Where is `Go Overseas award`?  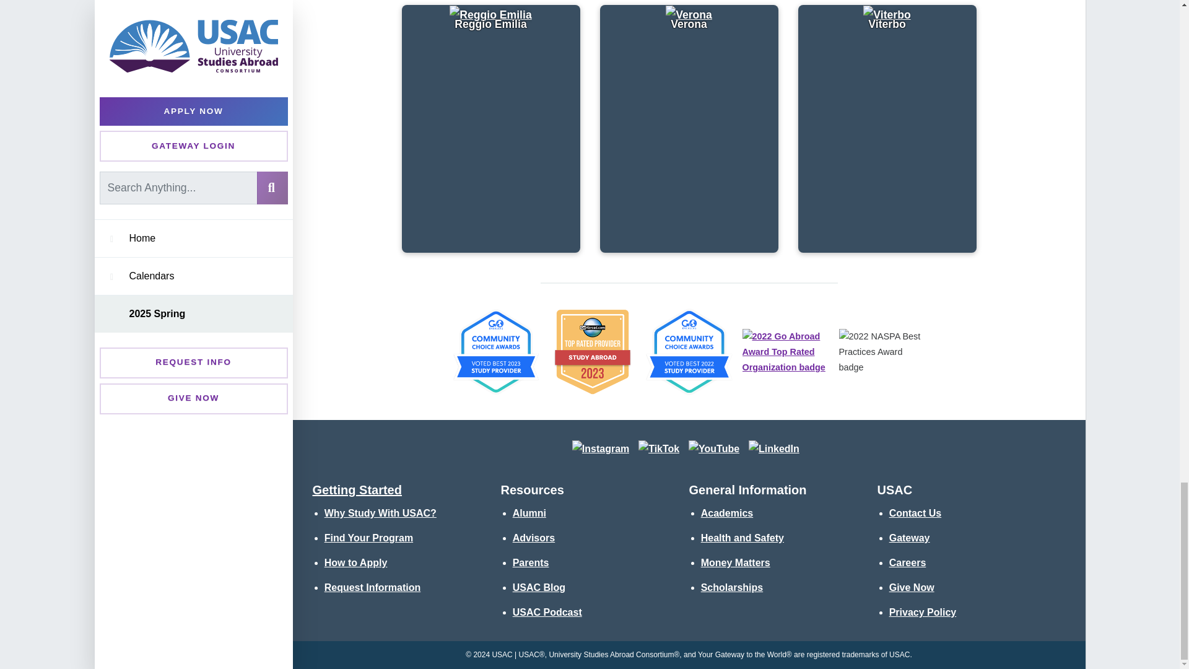 Go Overseas award is located at coordinates (495, 352).